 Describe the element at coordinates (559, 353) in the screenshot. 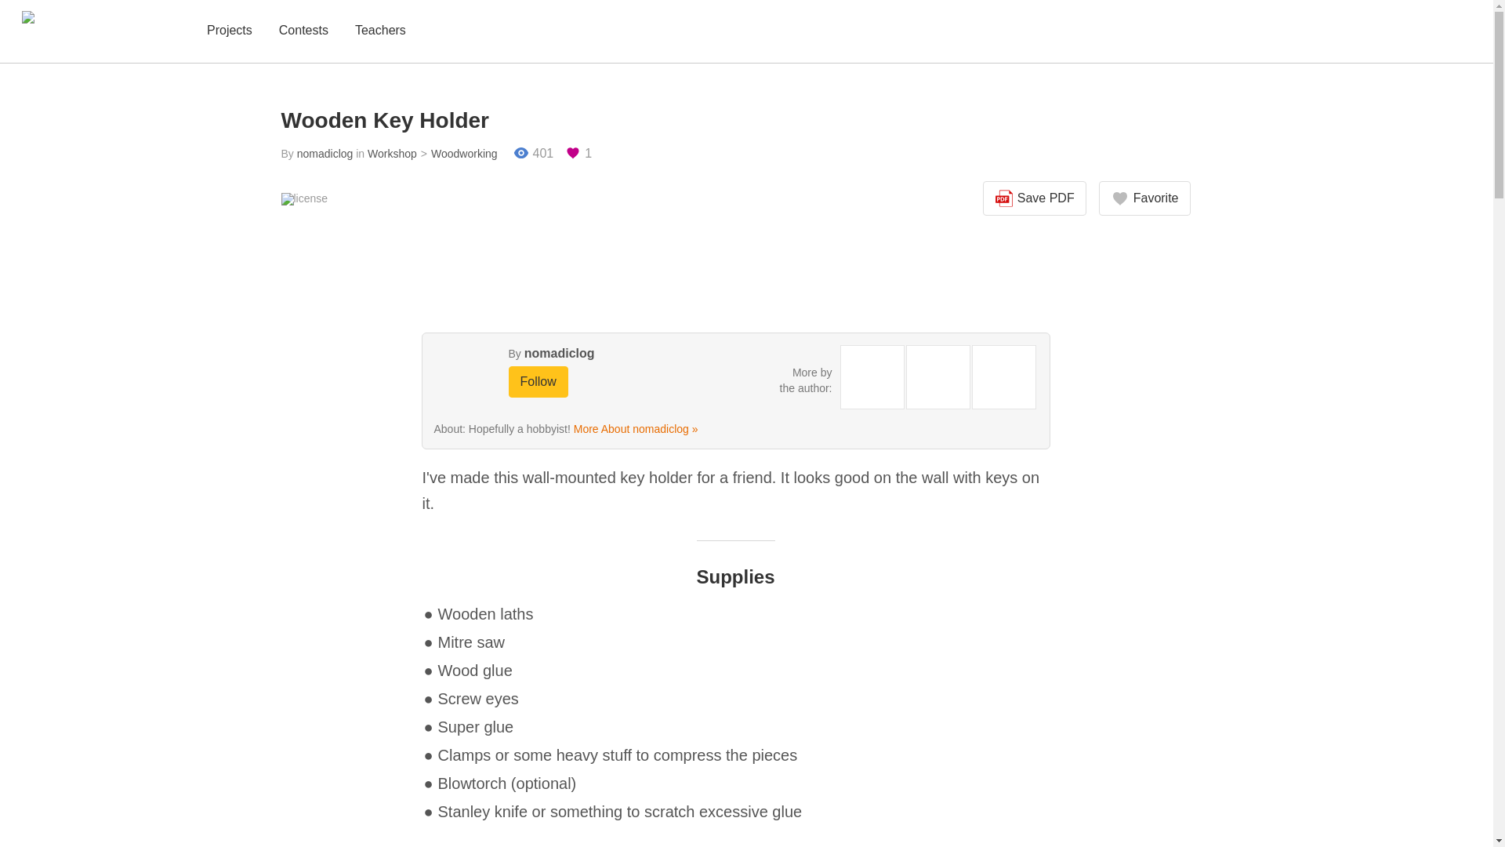

I see `nomadiclog` at that location.